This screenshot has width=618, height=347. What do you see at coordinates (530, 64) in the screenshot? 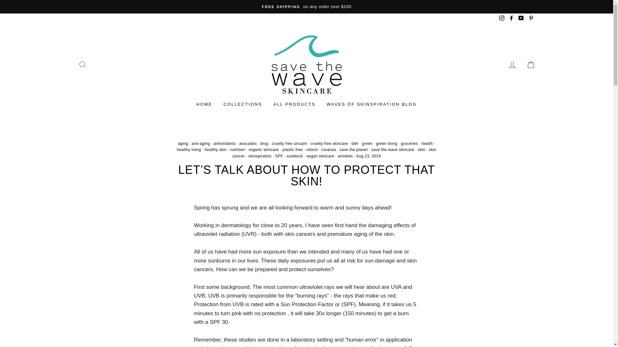
I see `CART` at bounding box center [530, 64].